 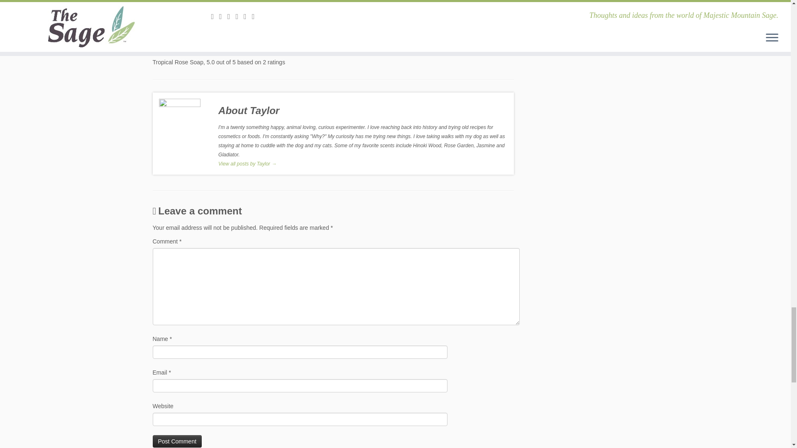 I want to click on Post Comment, so click(x=178, y=441).